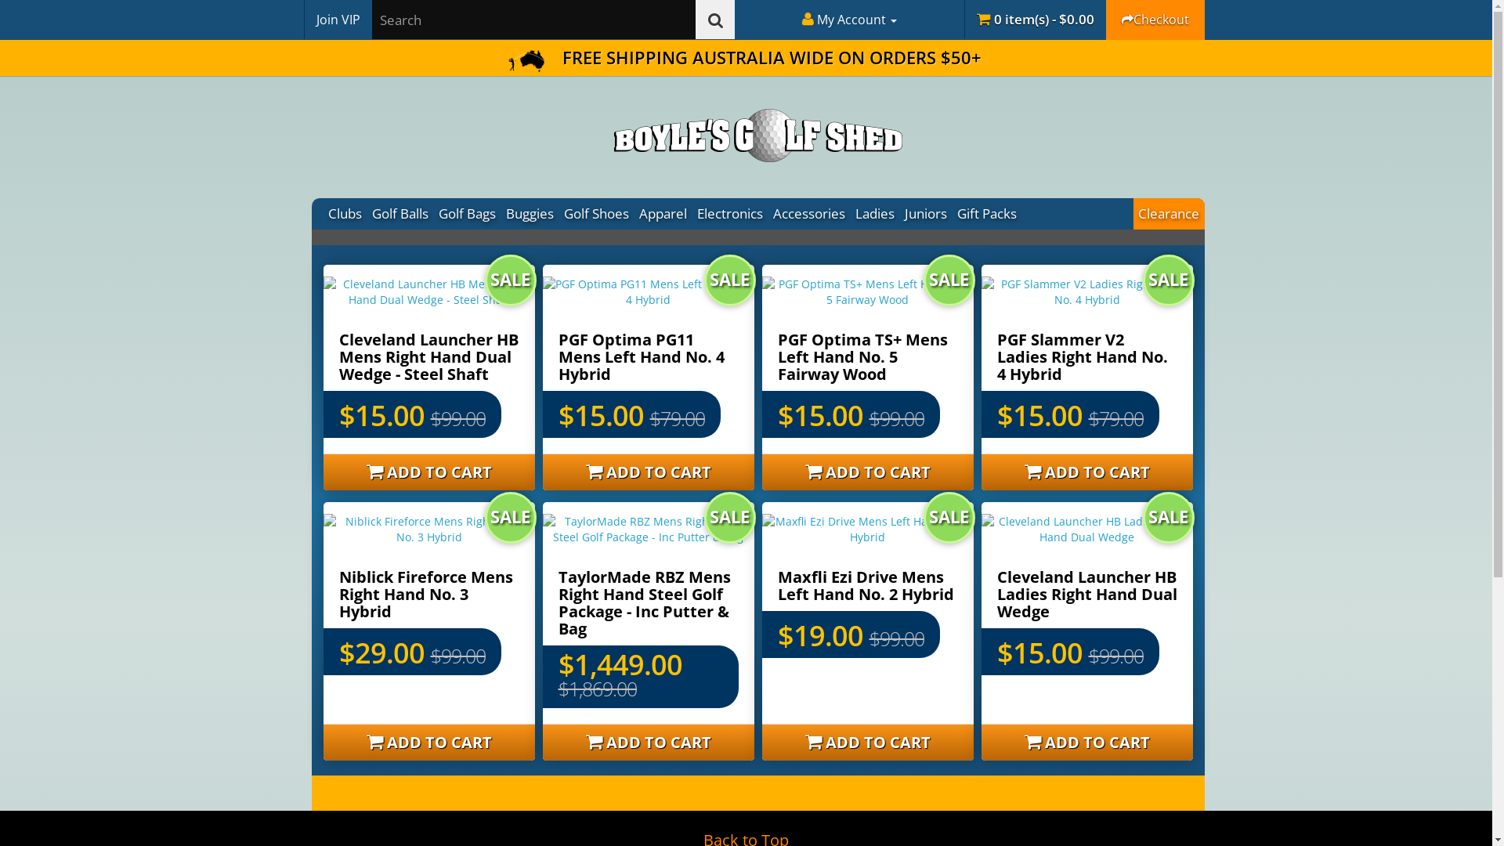 This screenshot has width=1504, height=846. I want to click on My Account, so click(849, 20).